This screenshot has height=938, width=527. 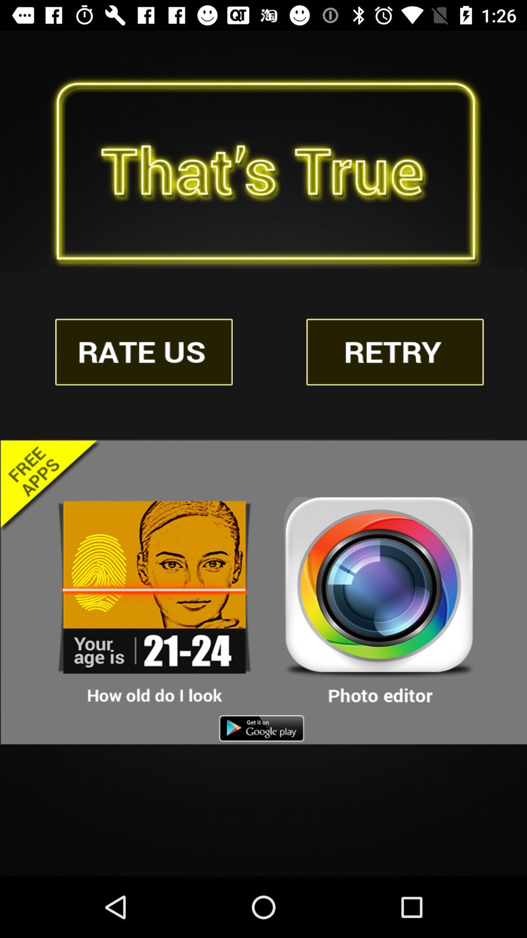 I want to click on select the advertisement, so click(x=144, y=352).